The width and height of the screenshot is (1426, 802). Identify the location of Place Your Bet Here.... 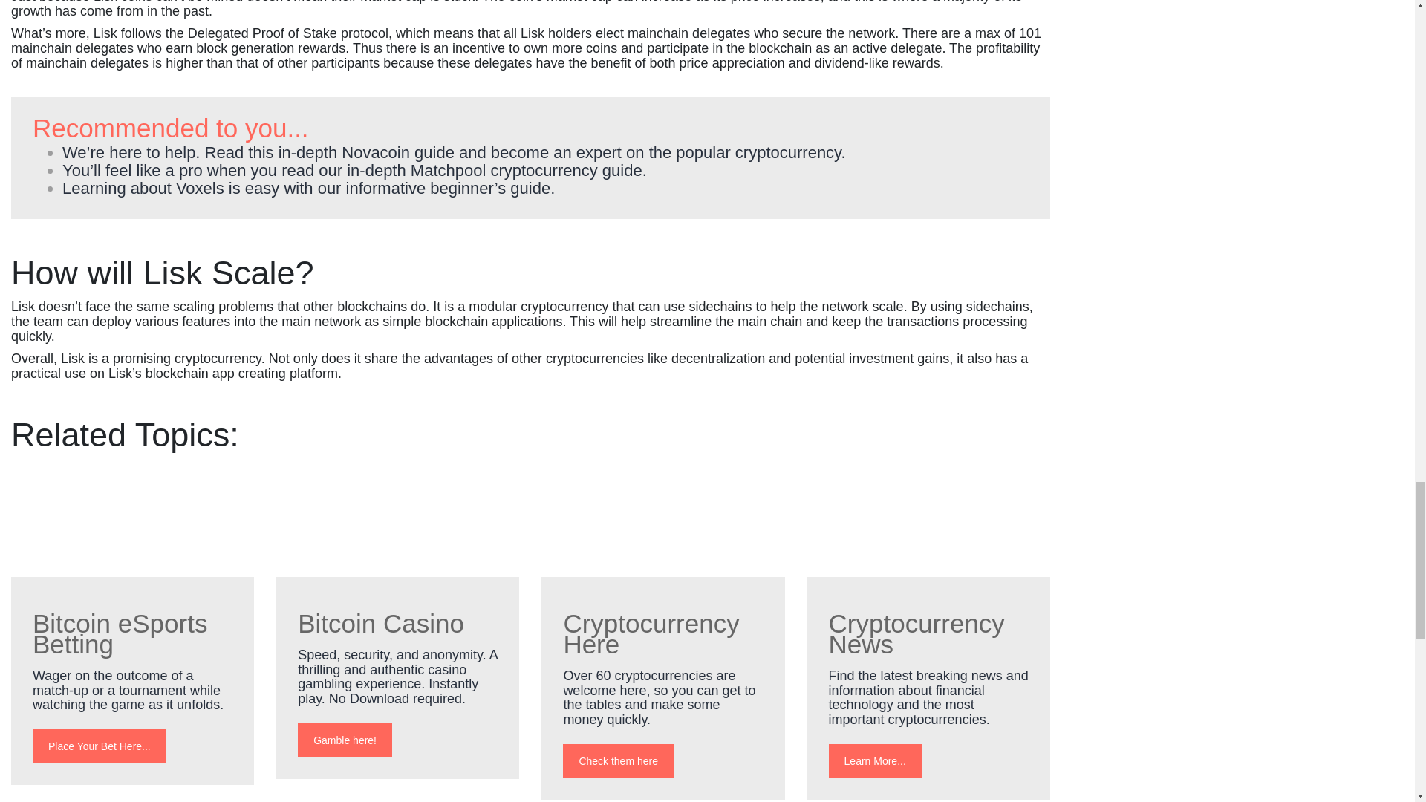
(100, 746).